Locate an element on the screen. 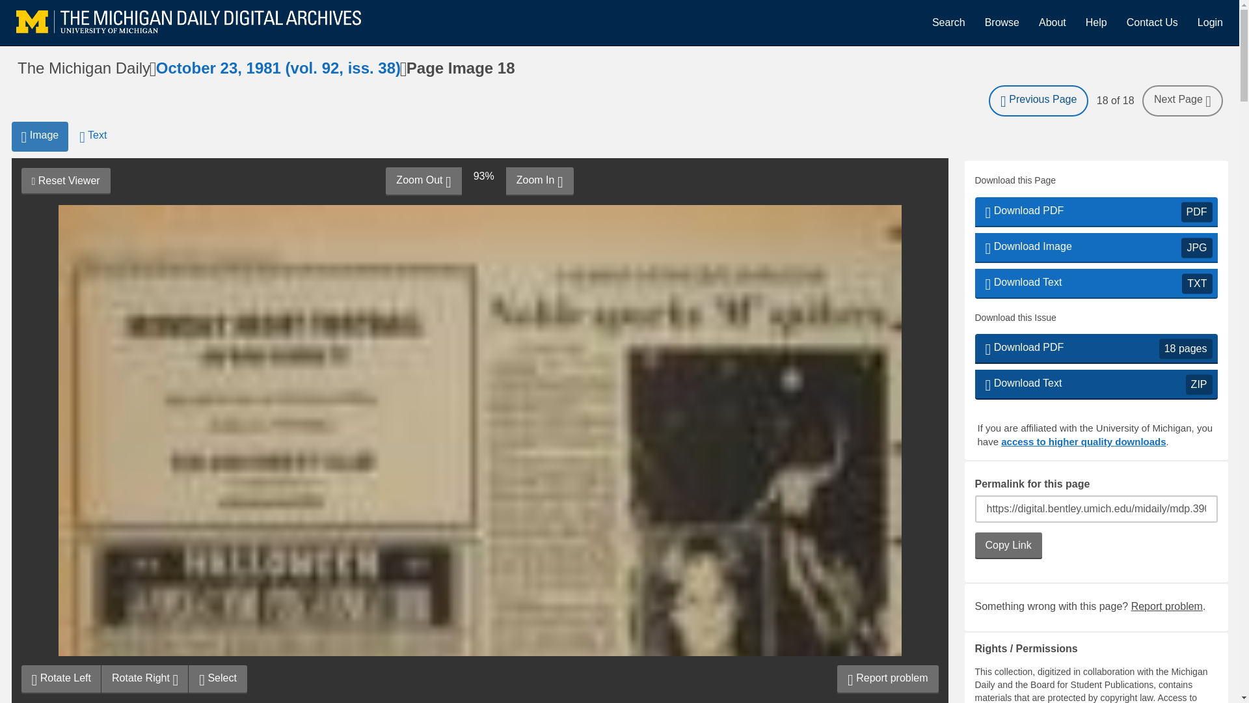 The height and width of the screenshot is (703, 1249). access to higher quality downloads is located at coordinates (1083, 441).